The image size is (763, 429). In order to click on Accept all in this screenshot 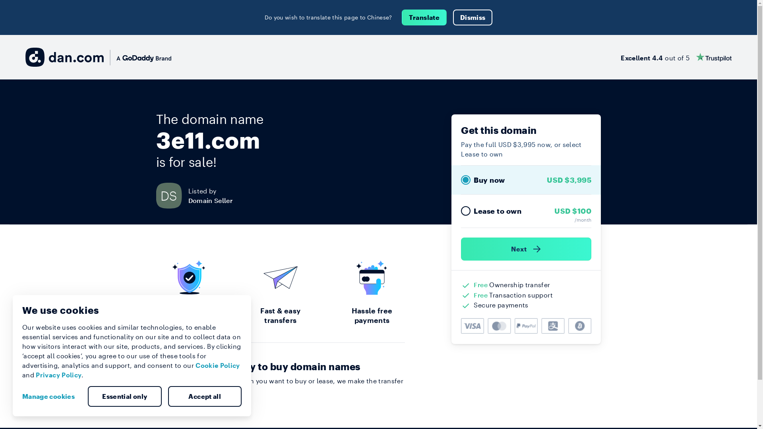, I will do `click(205, 396)`.